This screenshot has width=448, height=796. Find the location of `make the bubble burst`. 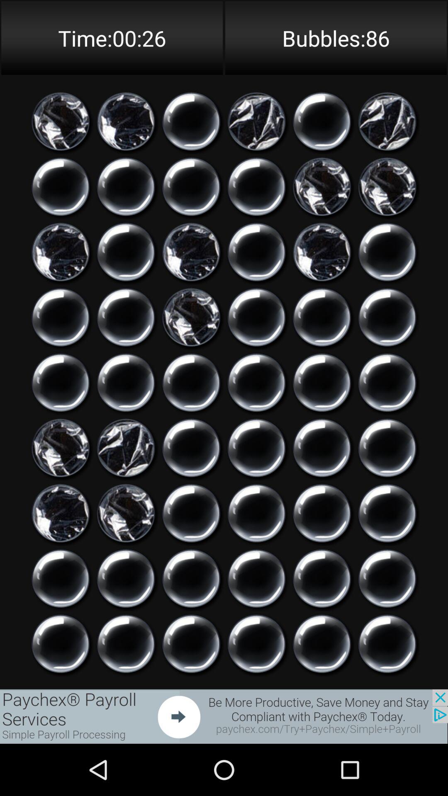

make the bubble burst is located at coordinates (61, 513).